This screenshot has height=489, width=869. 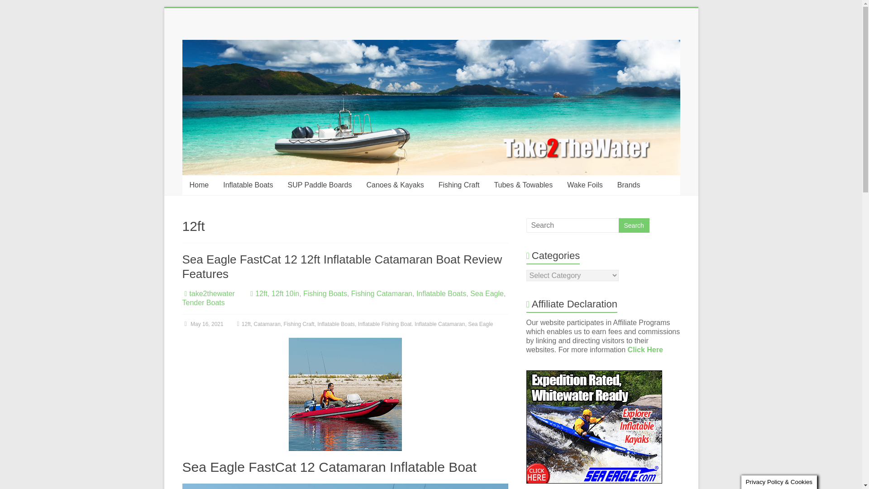 What do you see at coordinates (203, 60) in the screenshot?
I see `Take 2 The Water` at bounding box center [203, 60].